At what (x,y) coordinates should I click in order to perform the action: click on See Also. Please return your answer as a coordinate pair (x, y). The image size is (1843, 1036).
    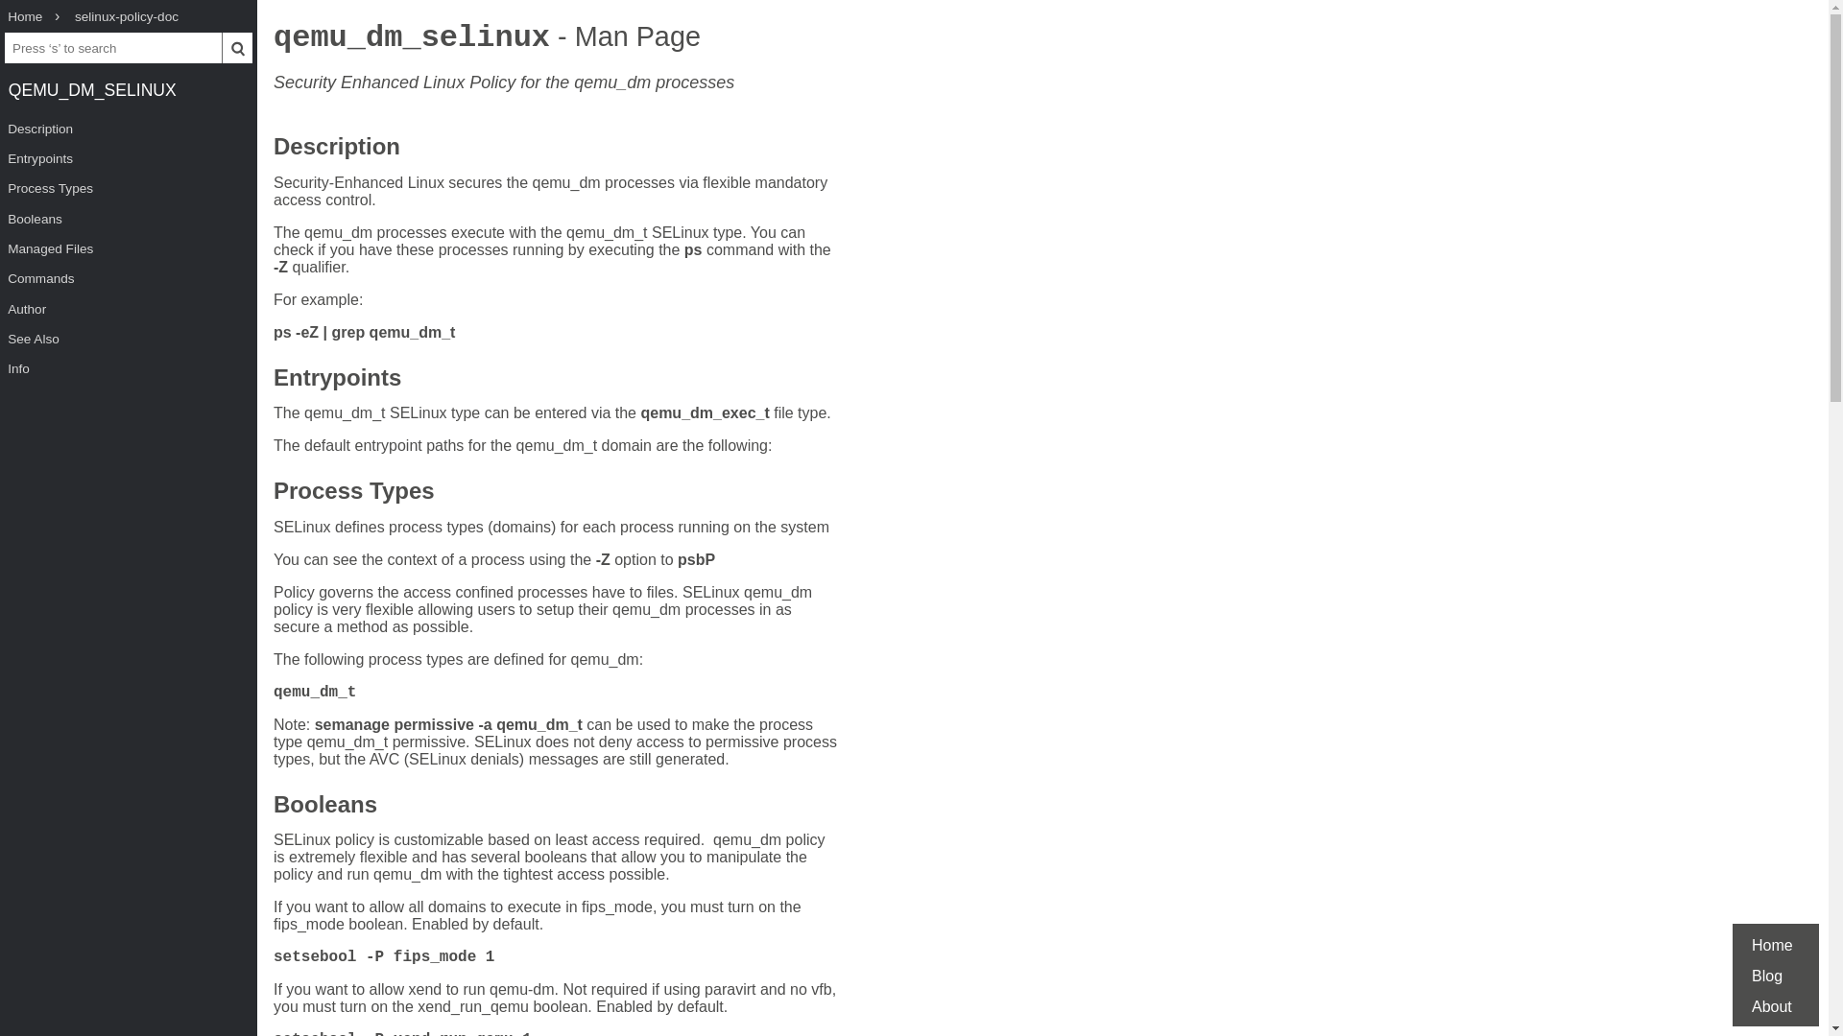
    Looking at the image, I should click on (129, 340).